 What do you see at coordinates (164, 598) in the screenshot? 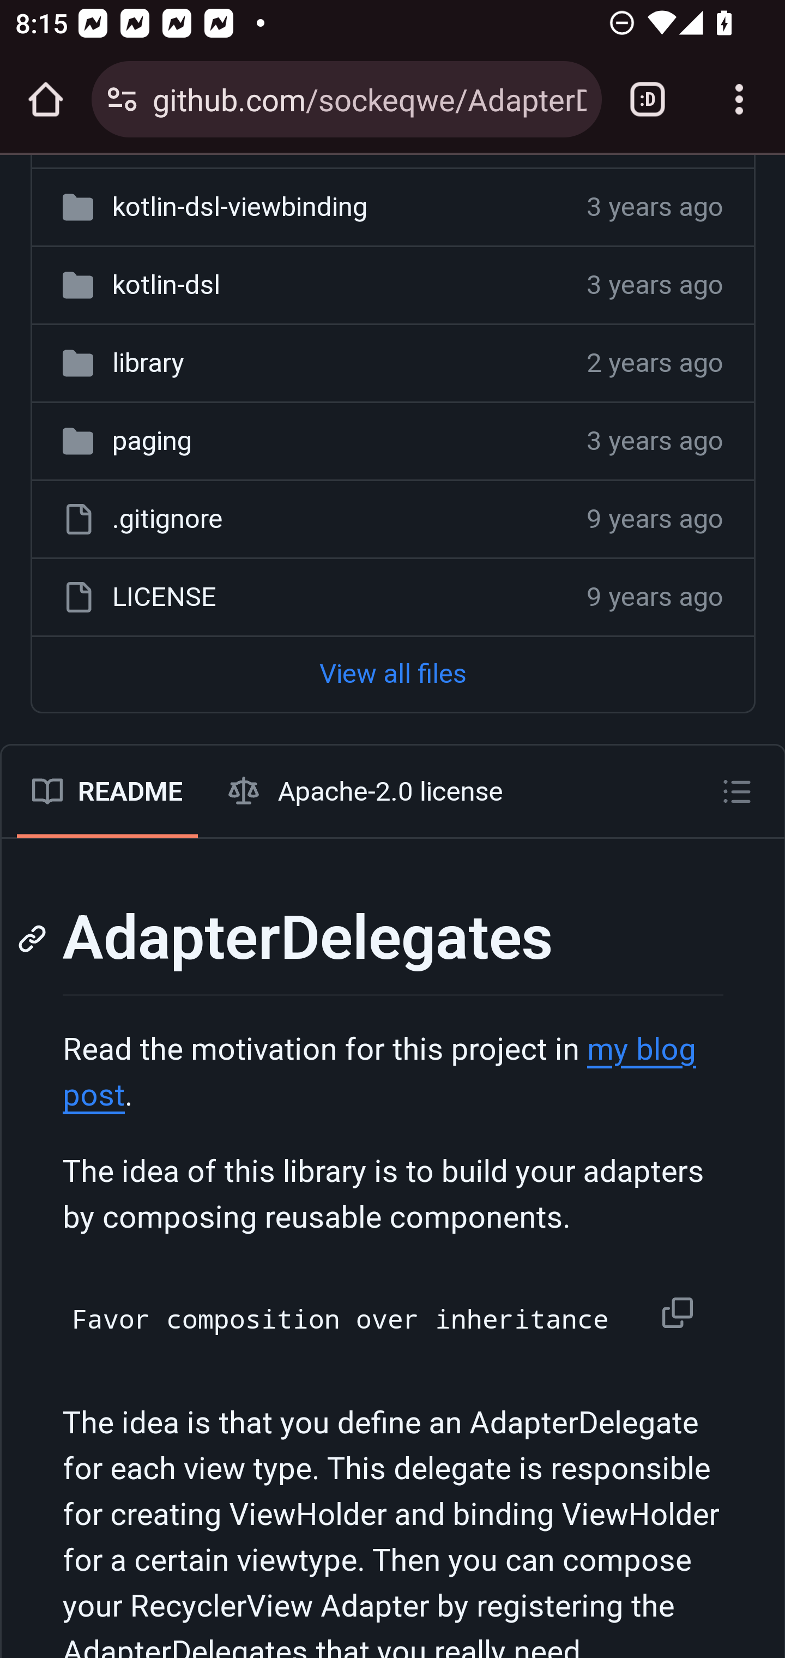
I see `LICENSE, (File) LICENSE` at bounding box center [164, 598].